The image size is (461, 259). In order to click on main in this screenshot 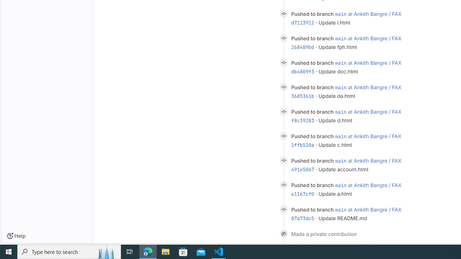, I will do `click(341, 209)`.